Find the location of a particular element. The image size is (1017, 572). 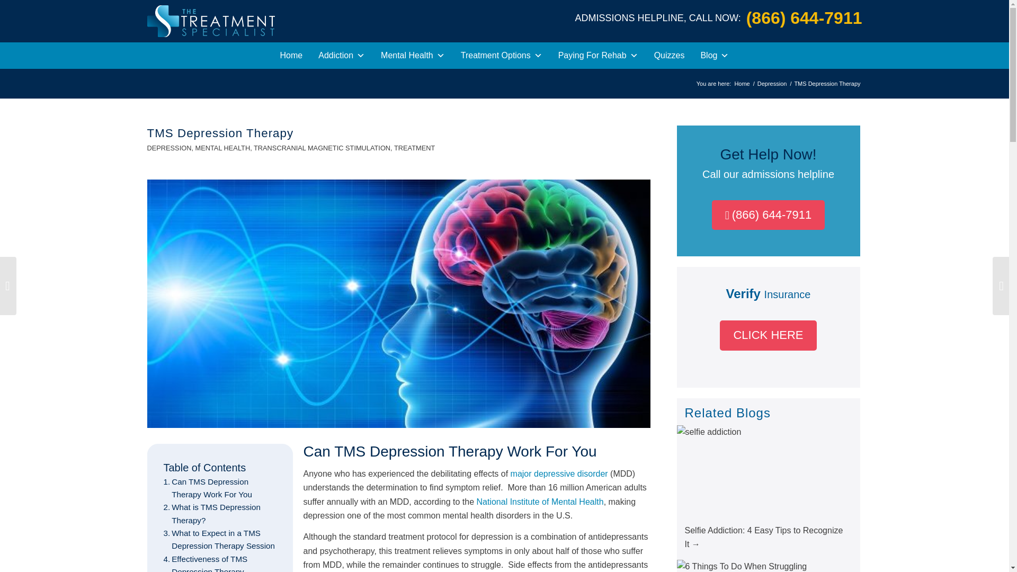

Mental Health is located at coordinates (413, 55).